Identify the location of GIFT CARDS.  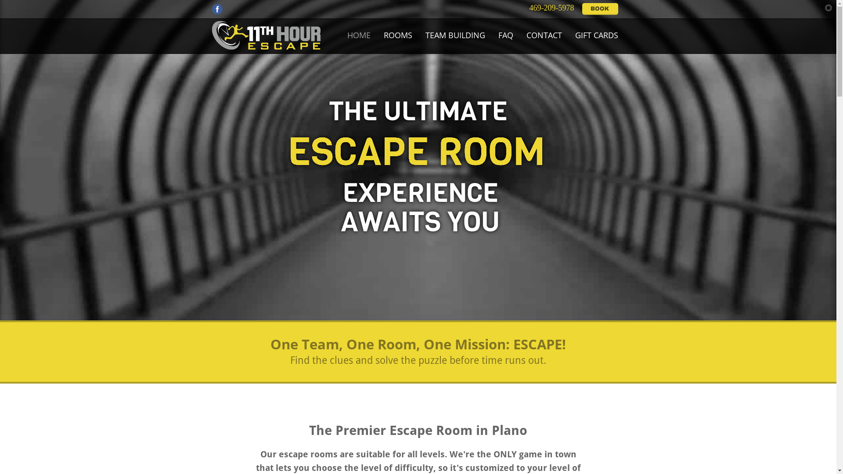
(596, 35).